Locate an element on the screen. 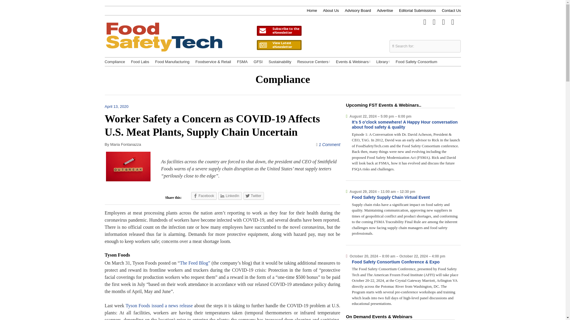  Library is located at coordinates (383, 62).